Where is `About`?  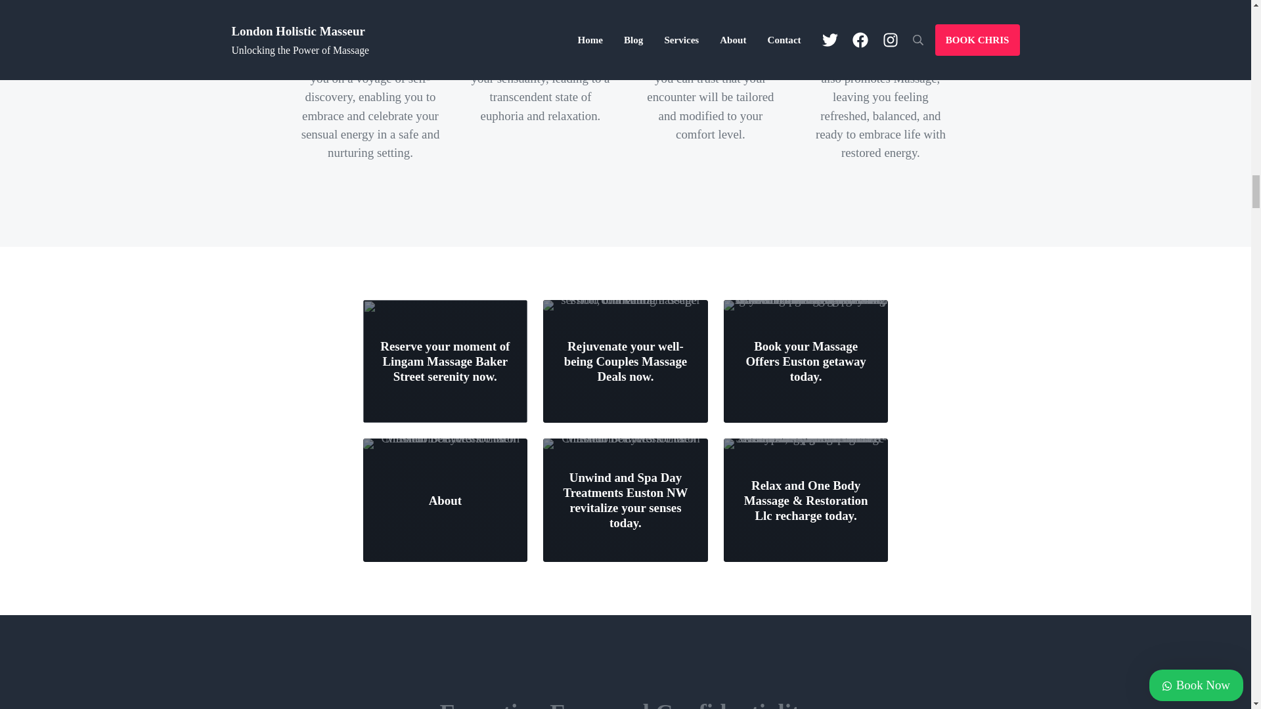
About is located at coordinates (445, 500).